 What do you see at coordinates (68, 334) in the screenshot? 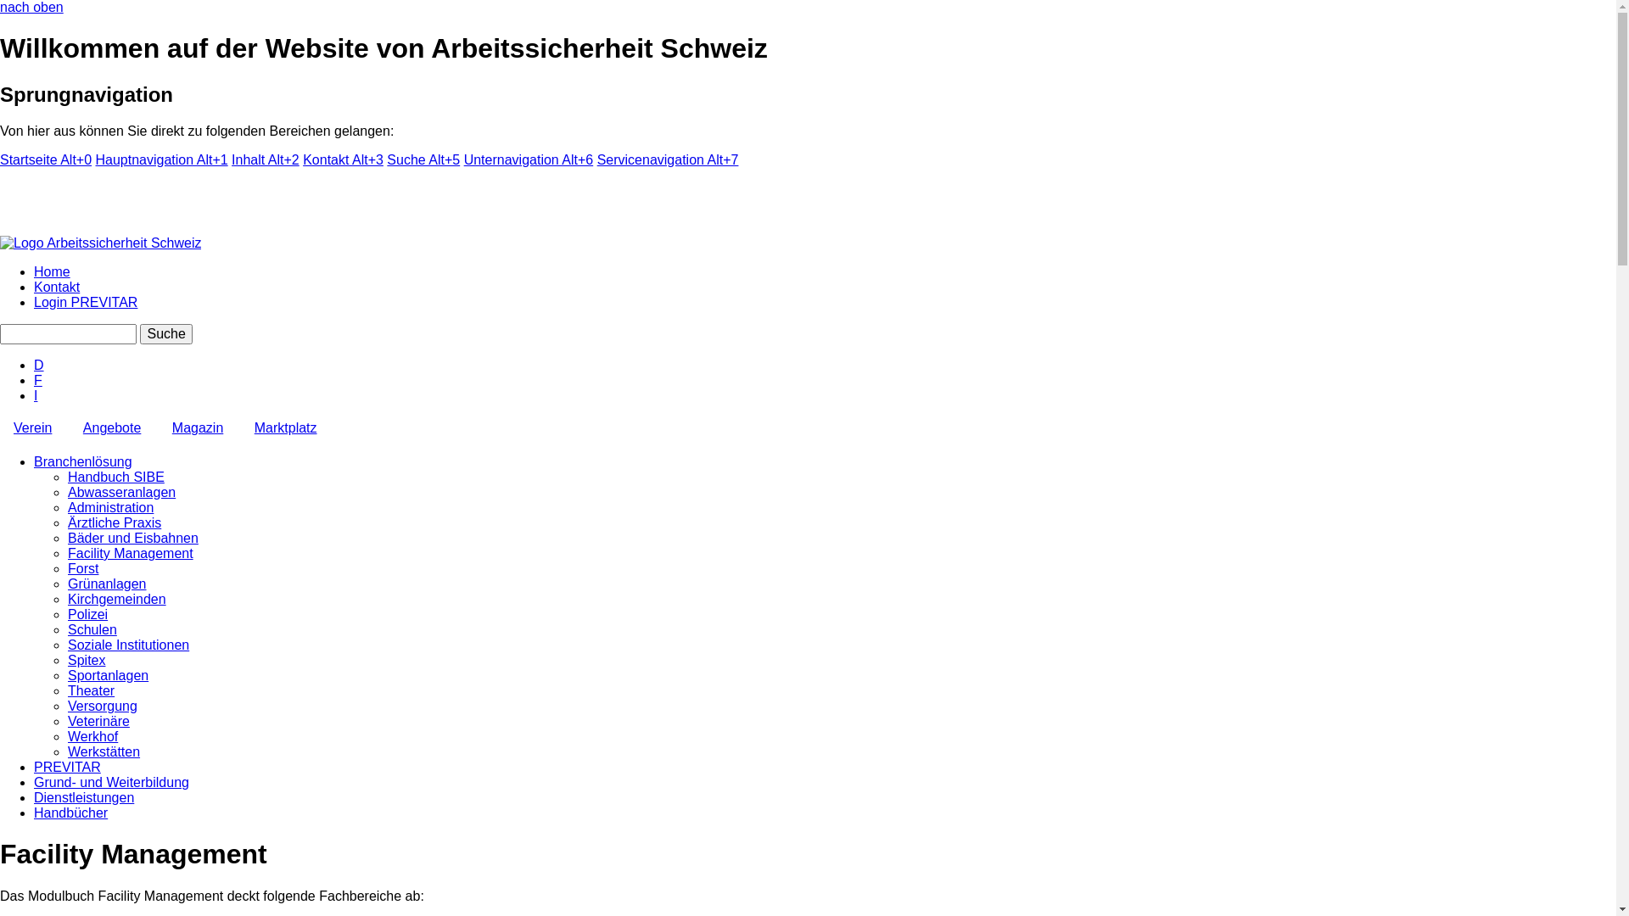
I see `Die Begriffe eingeben, nach denen gesucht werden soll.` at bounding box center [68, 334].